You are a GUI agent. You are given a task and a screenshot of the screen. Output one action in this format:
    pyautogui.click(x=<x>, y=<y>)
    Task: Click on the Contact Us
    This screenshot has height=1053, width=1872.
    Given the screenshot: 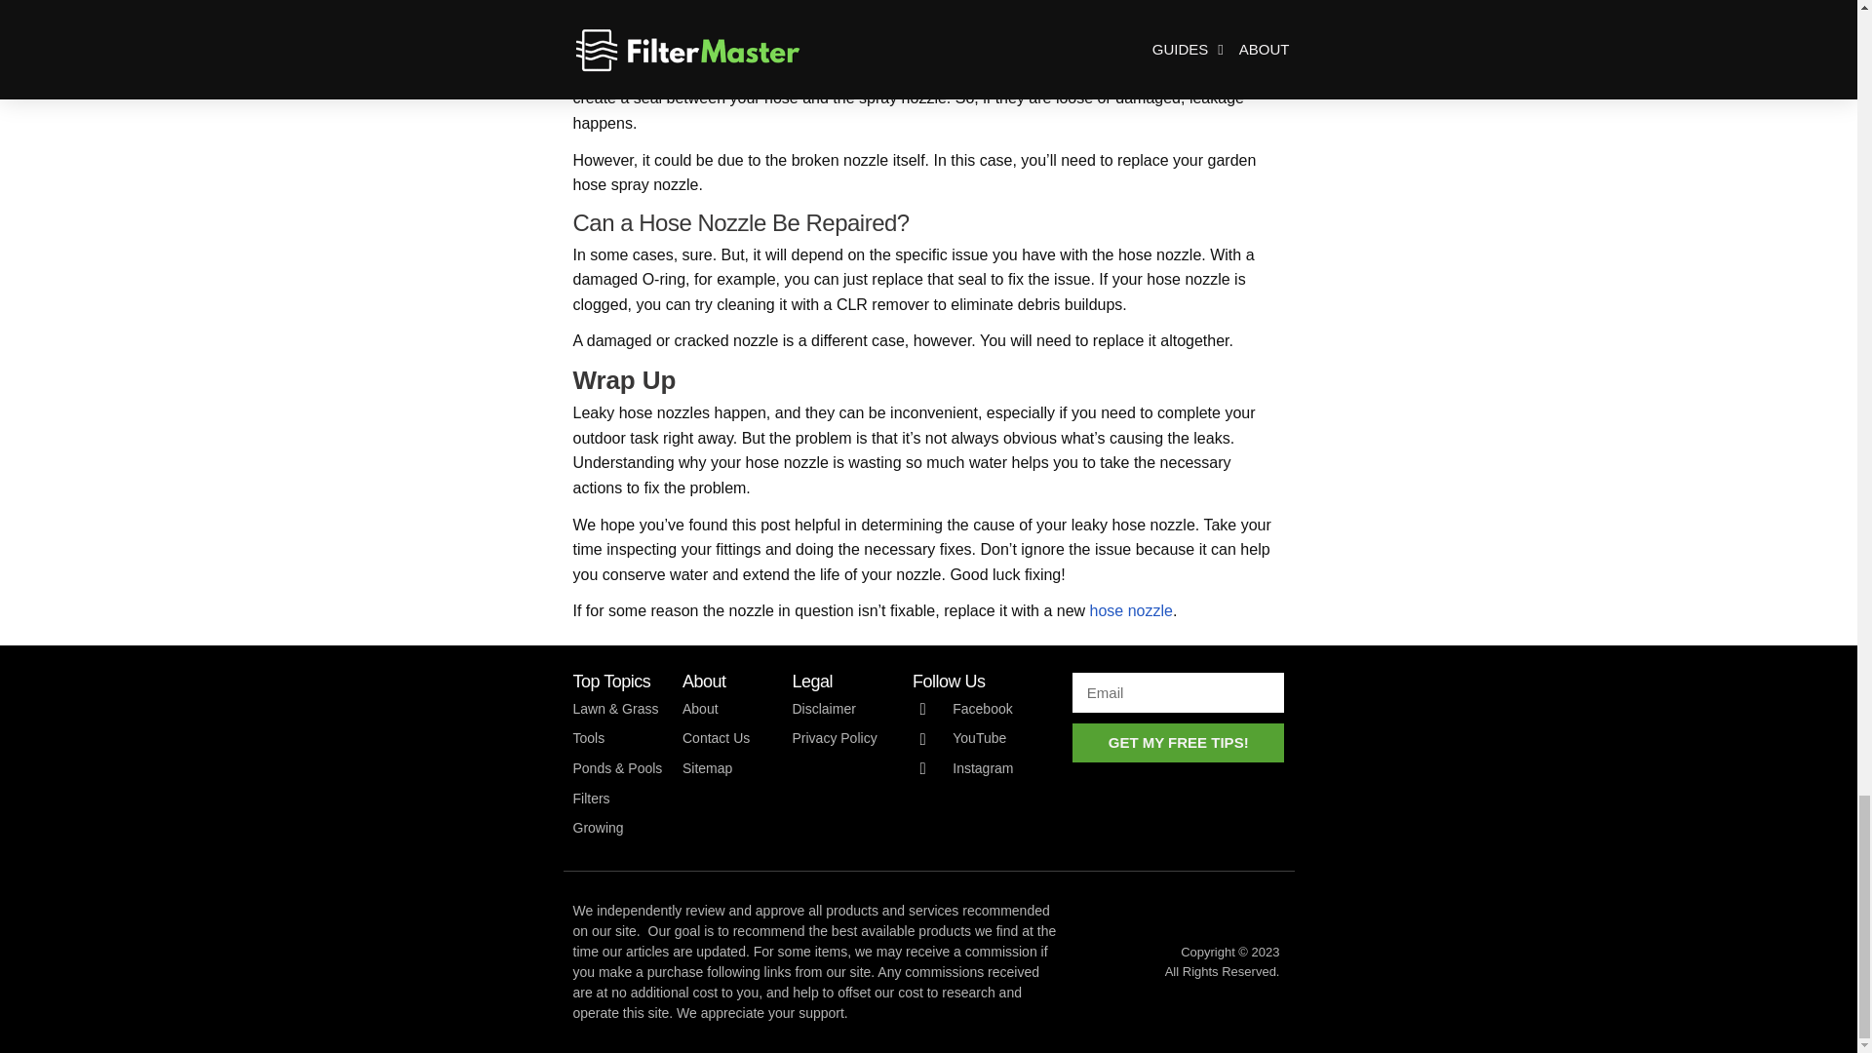 What is the action you would take?
    pyautogui.click(x=727, y=739)
    